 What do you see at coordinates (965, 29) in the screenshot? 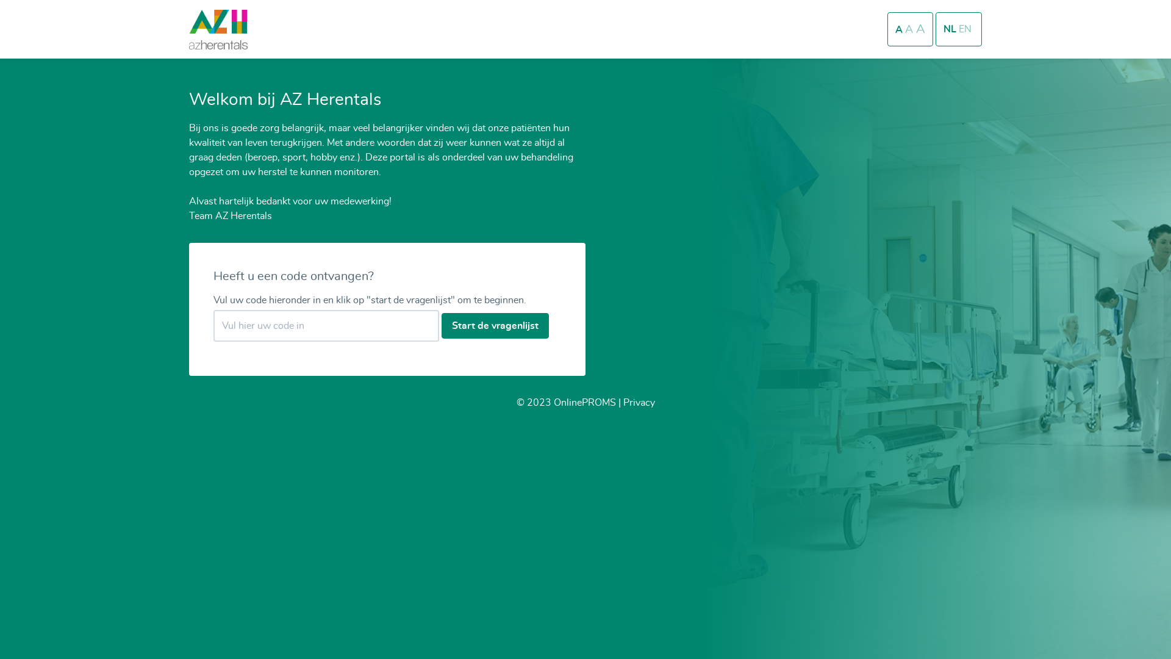
I see `EN` at bounding box center [965, 29].